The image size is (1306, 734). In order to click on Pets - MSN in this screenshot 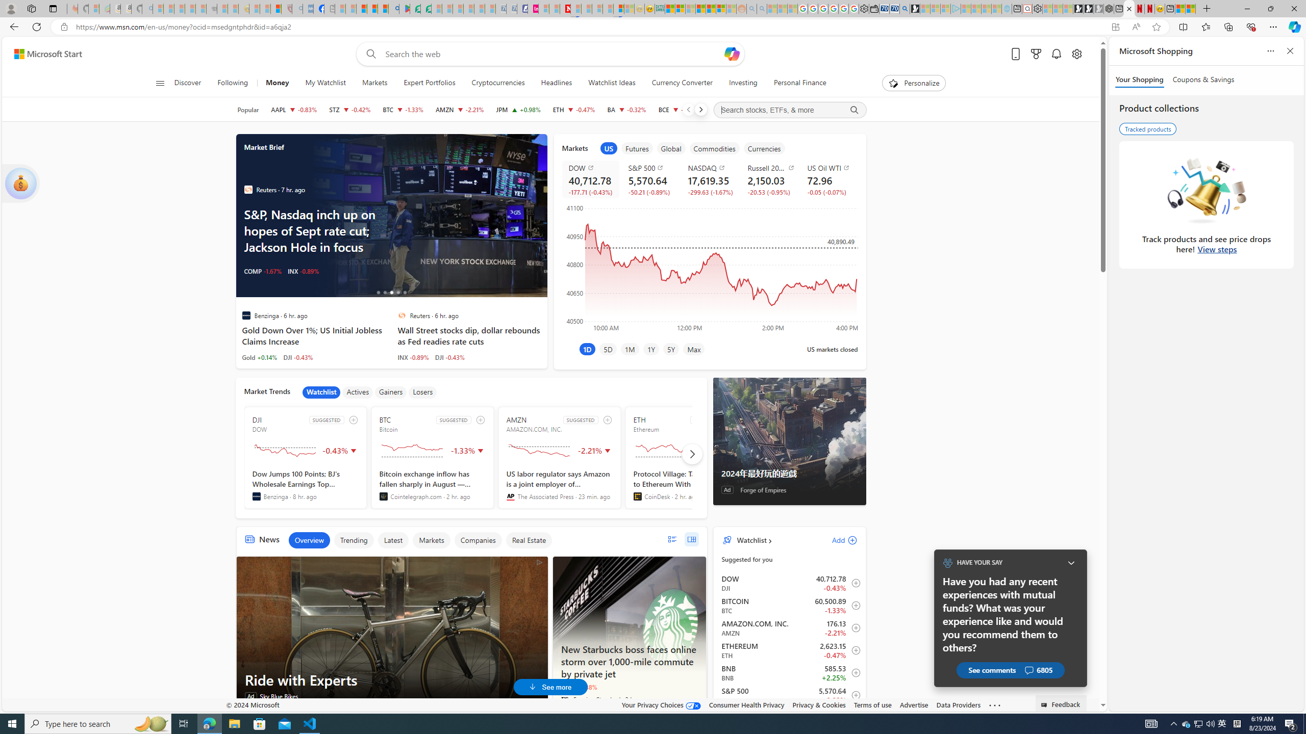, I will do `click(372, 9)`.